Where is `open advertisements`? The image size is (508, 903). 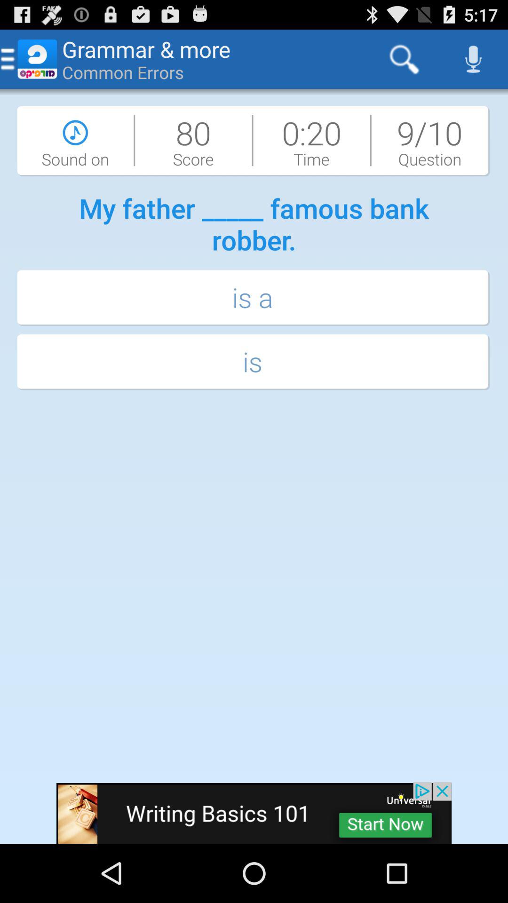 open advertisements is located at coordinates (254, 813).